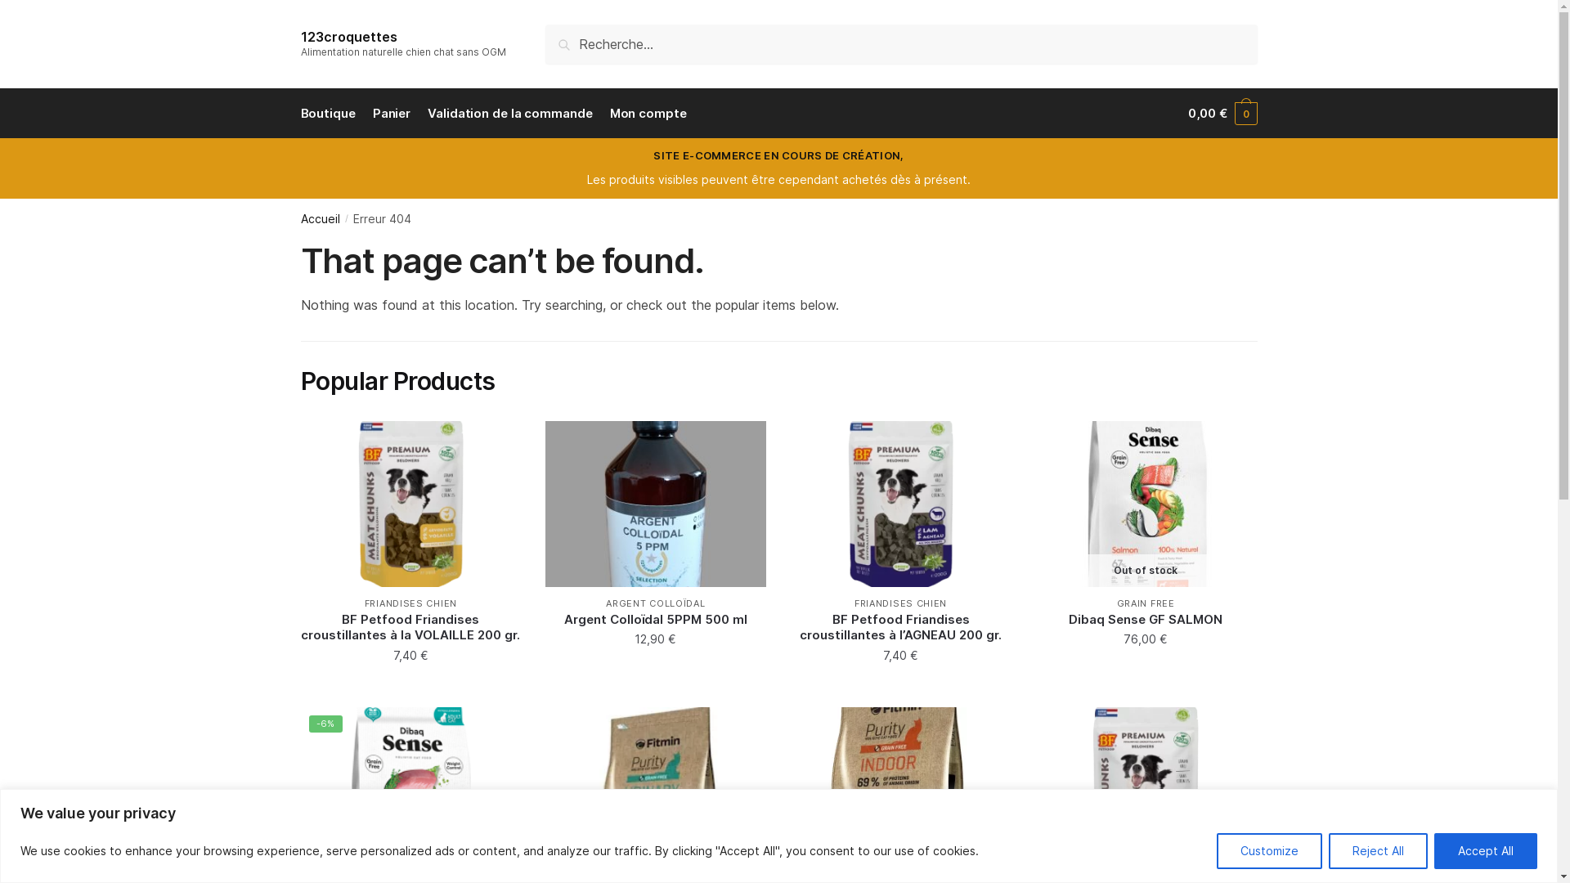  Describe the element at coordinates (510, 114) in the screenshot. I see `Validation de la commande` at that location.